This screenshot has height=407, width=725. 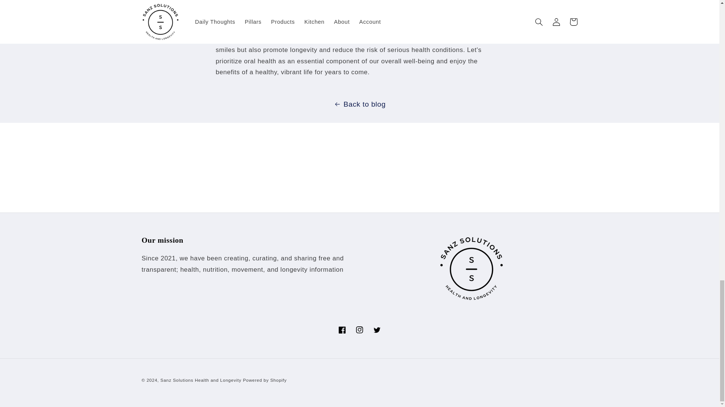 What do you see at coordinates (201, 380) in the screenshot?
I see `Sanz Solutions Health and Longevity` at bounding box center [201, 380].